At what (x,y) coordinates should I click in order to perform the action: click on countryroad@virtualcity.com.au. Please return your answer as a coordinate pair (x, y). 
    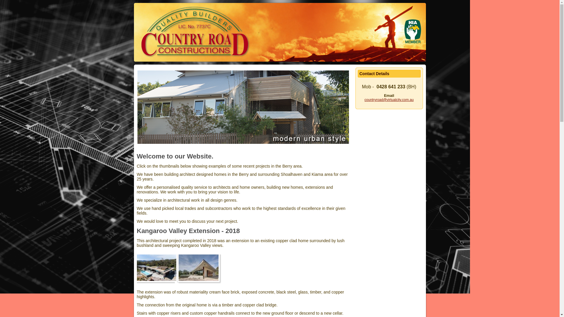
    Looking at the image, I should click on (389, 100).